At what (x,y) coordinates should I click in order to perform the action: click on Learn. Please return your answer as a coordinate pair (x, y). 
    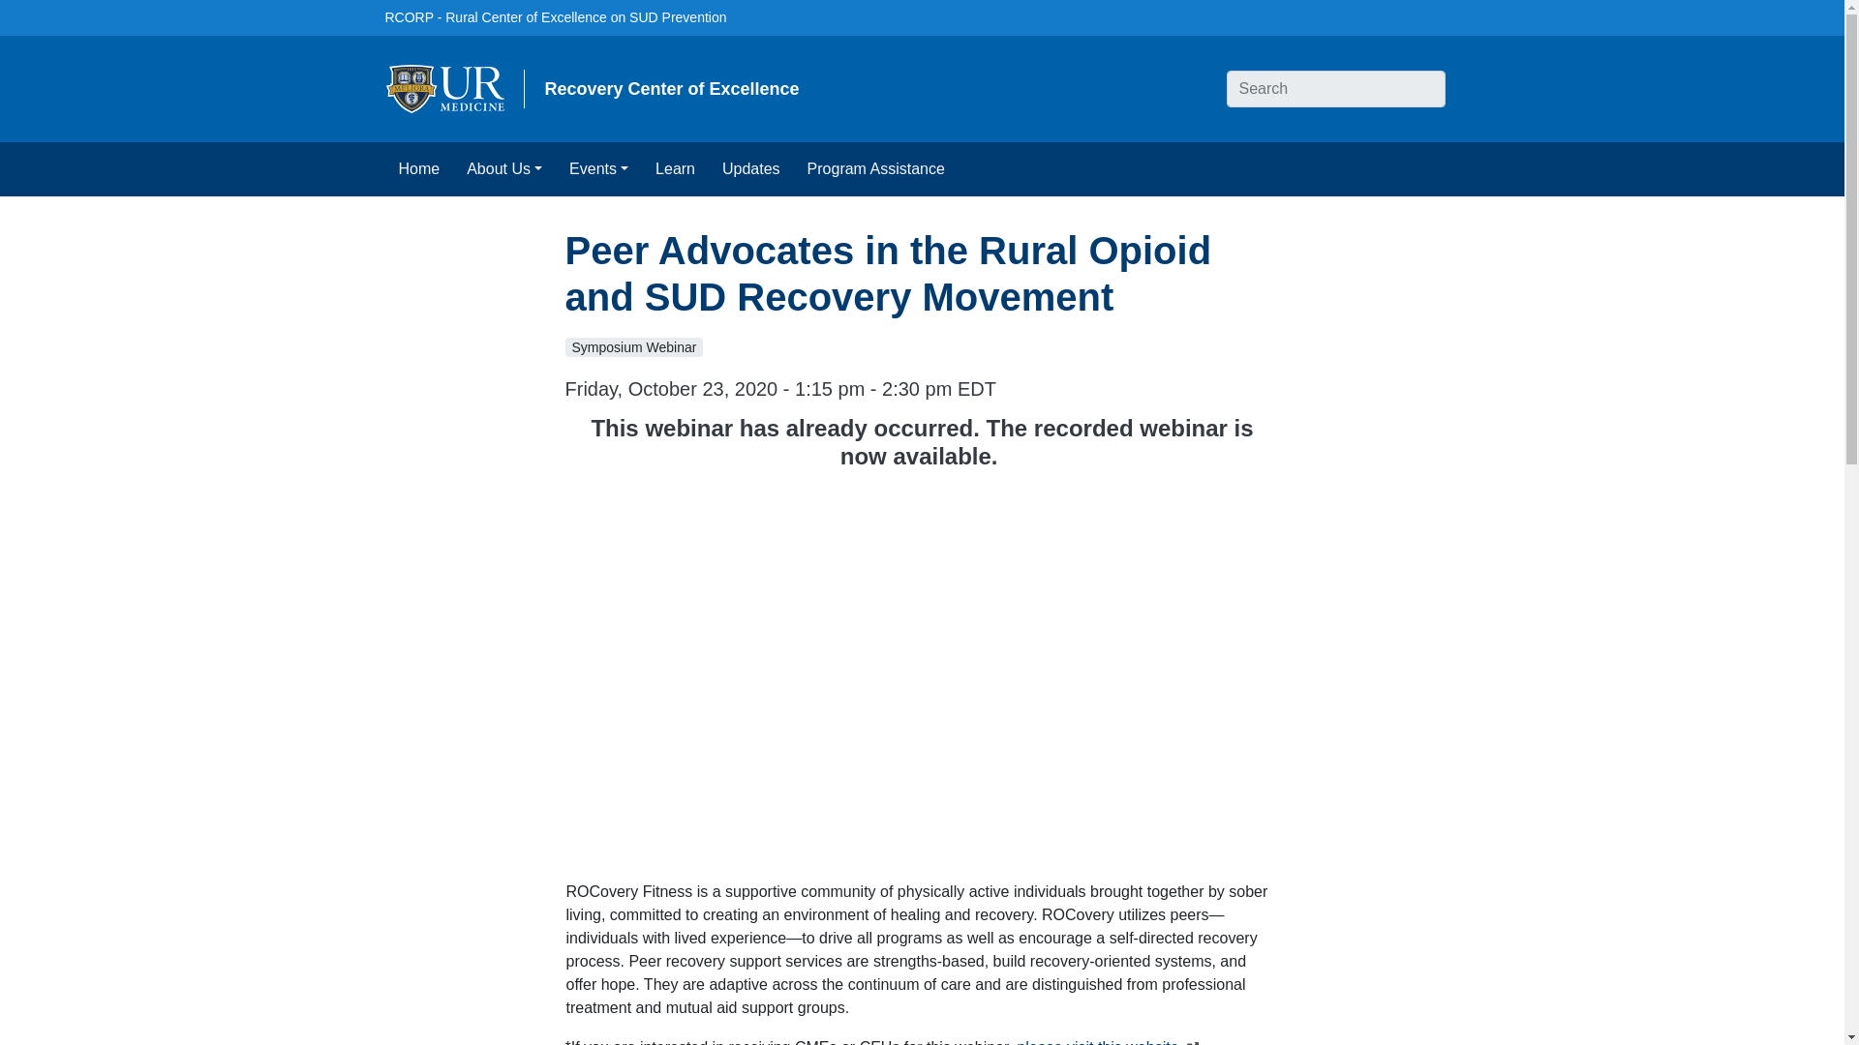
    Looking at the image, I should click on (674, 168).